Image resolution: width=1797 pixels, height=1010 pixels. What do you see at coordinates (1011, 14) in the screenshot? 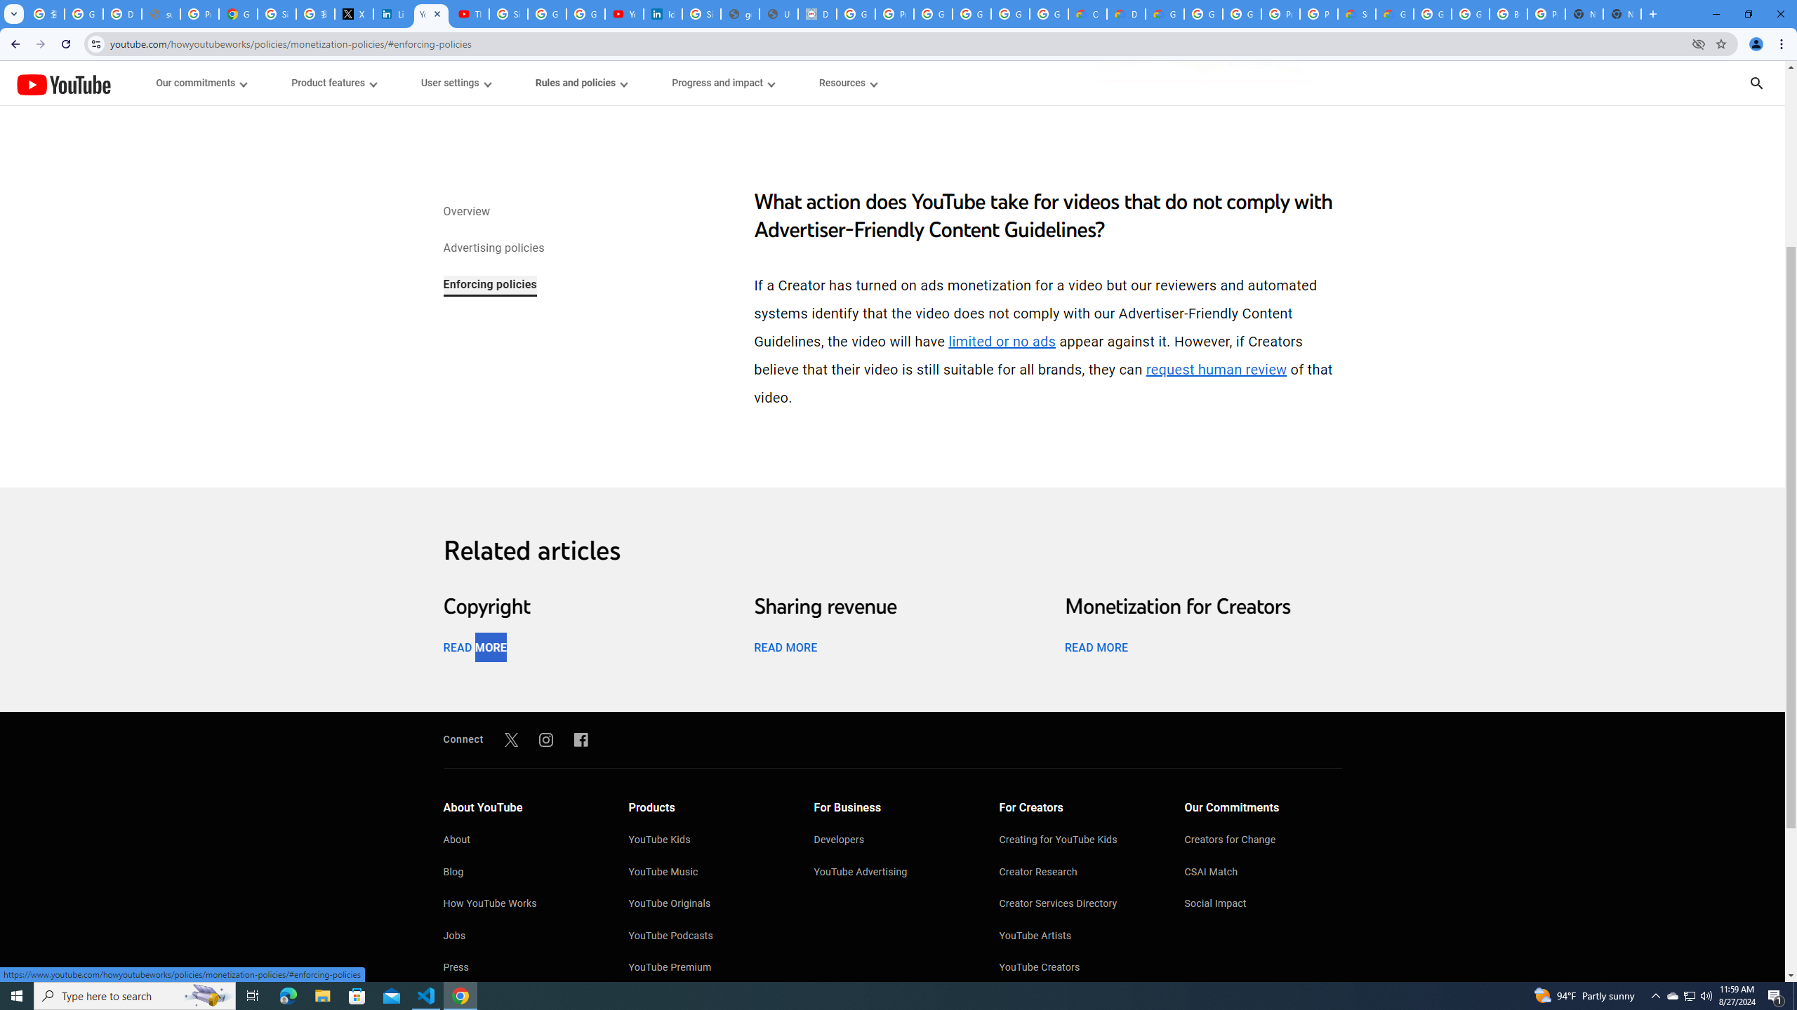
I see `Google Workspace - Specific Terms` at bounding box center [1011, 14].